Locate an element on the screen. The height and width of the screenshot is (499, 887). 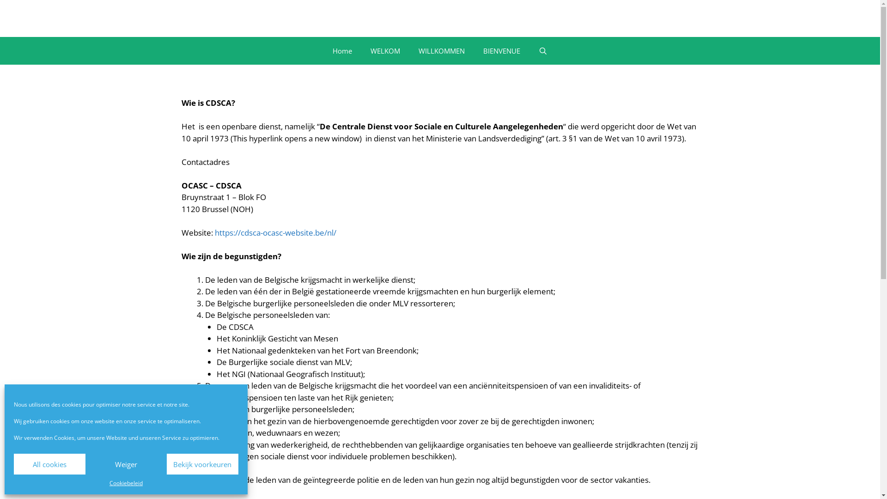
Bekijk voorkeuren is located at coordinates (202, 464).